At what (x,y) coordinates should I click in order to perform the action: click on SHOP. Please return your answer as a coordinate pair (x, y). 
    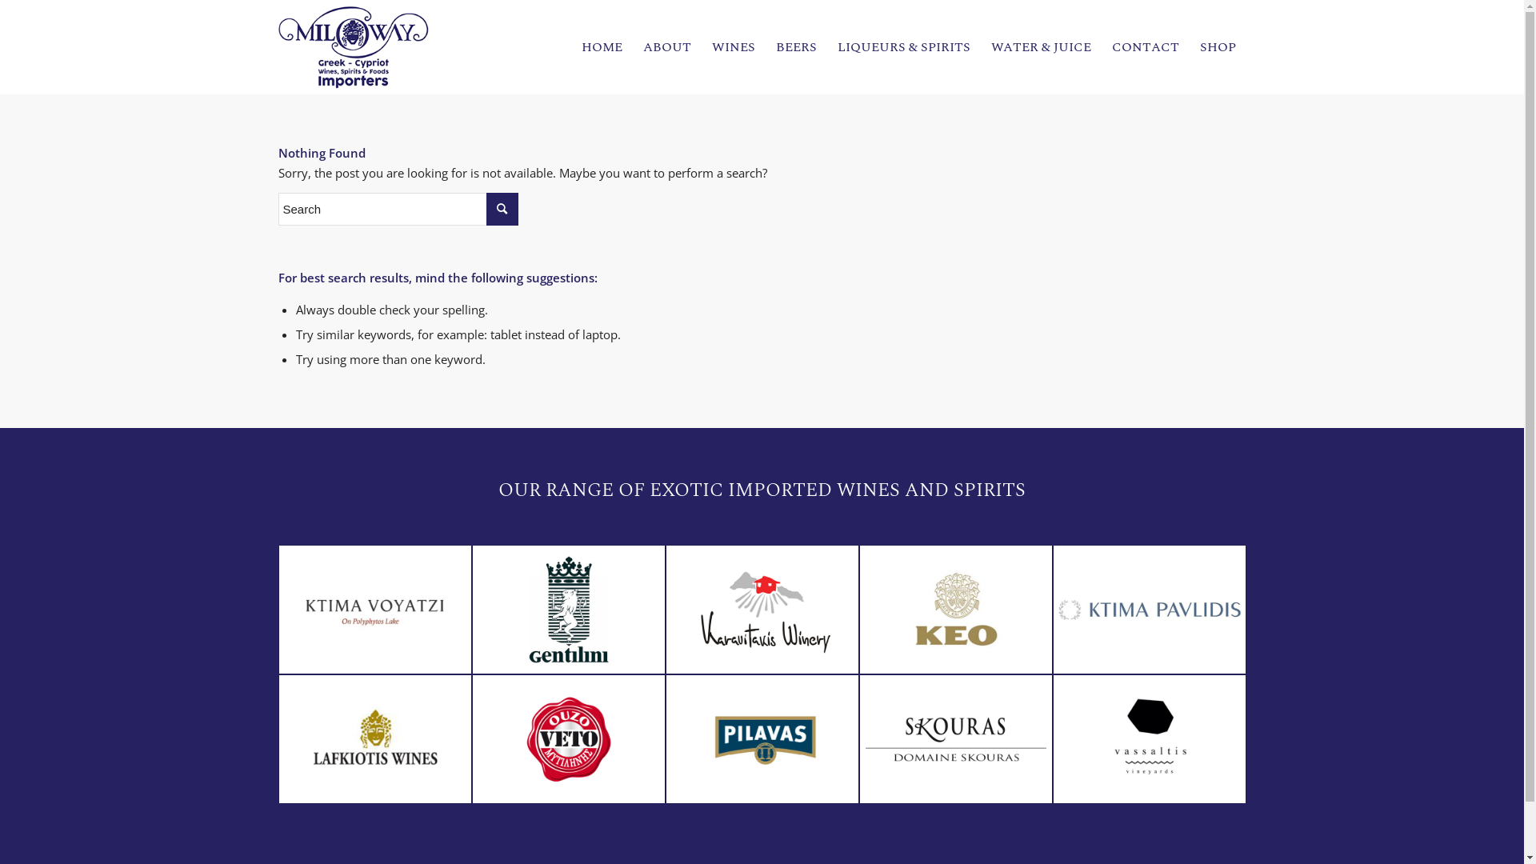
    Looking at the image, I should click on (1218, 47).